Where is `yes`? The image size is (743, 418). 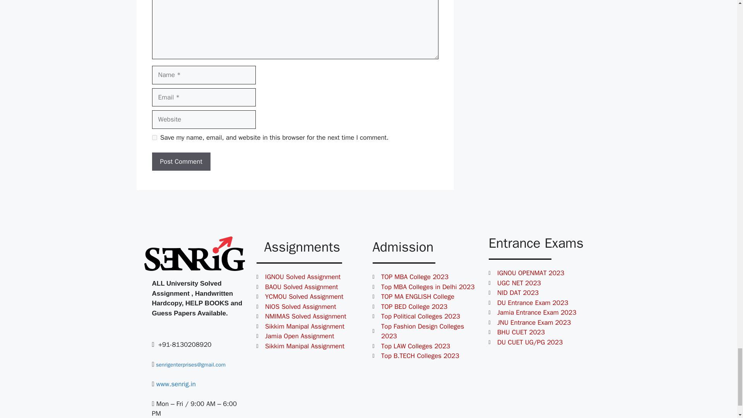
yes is located at coordinates (154, 137).